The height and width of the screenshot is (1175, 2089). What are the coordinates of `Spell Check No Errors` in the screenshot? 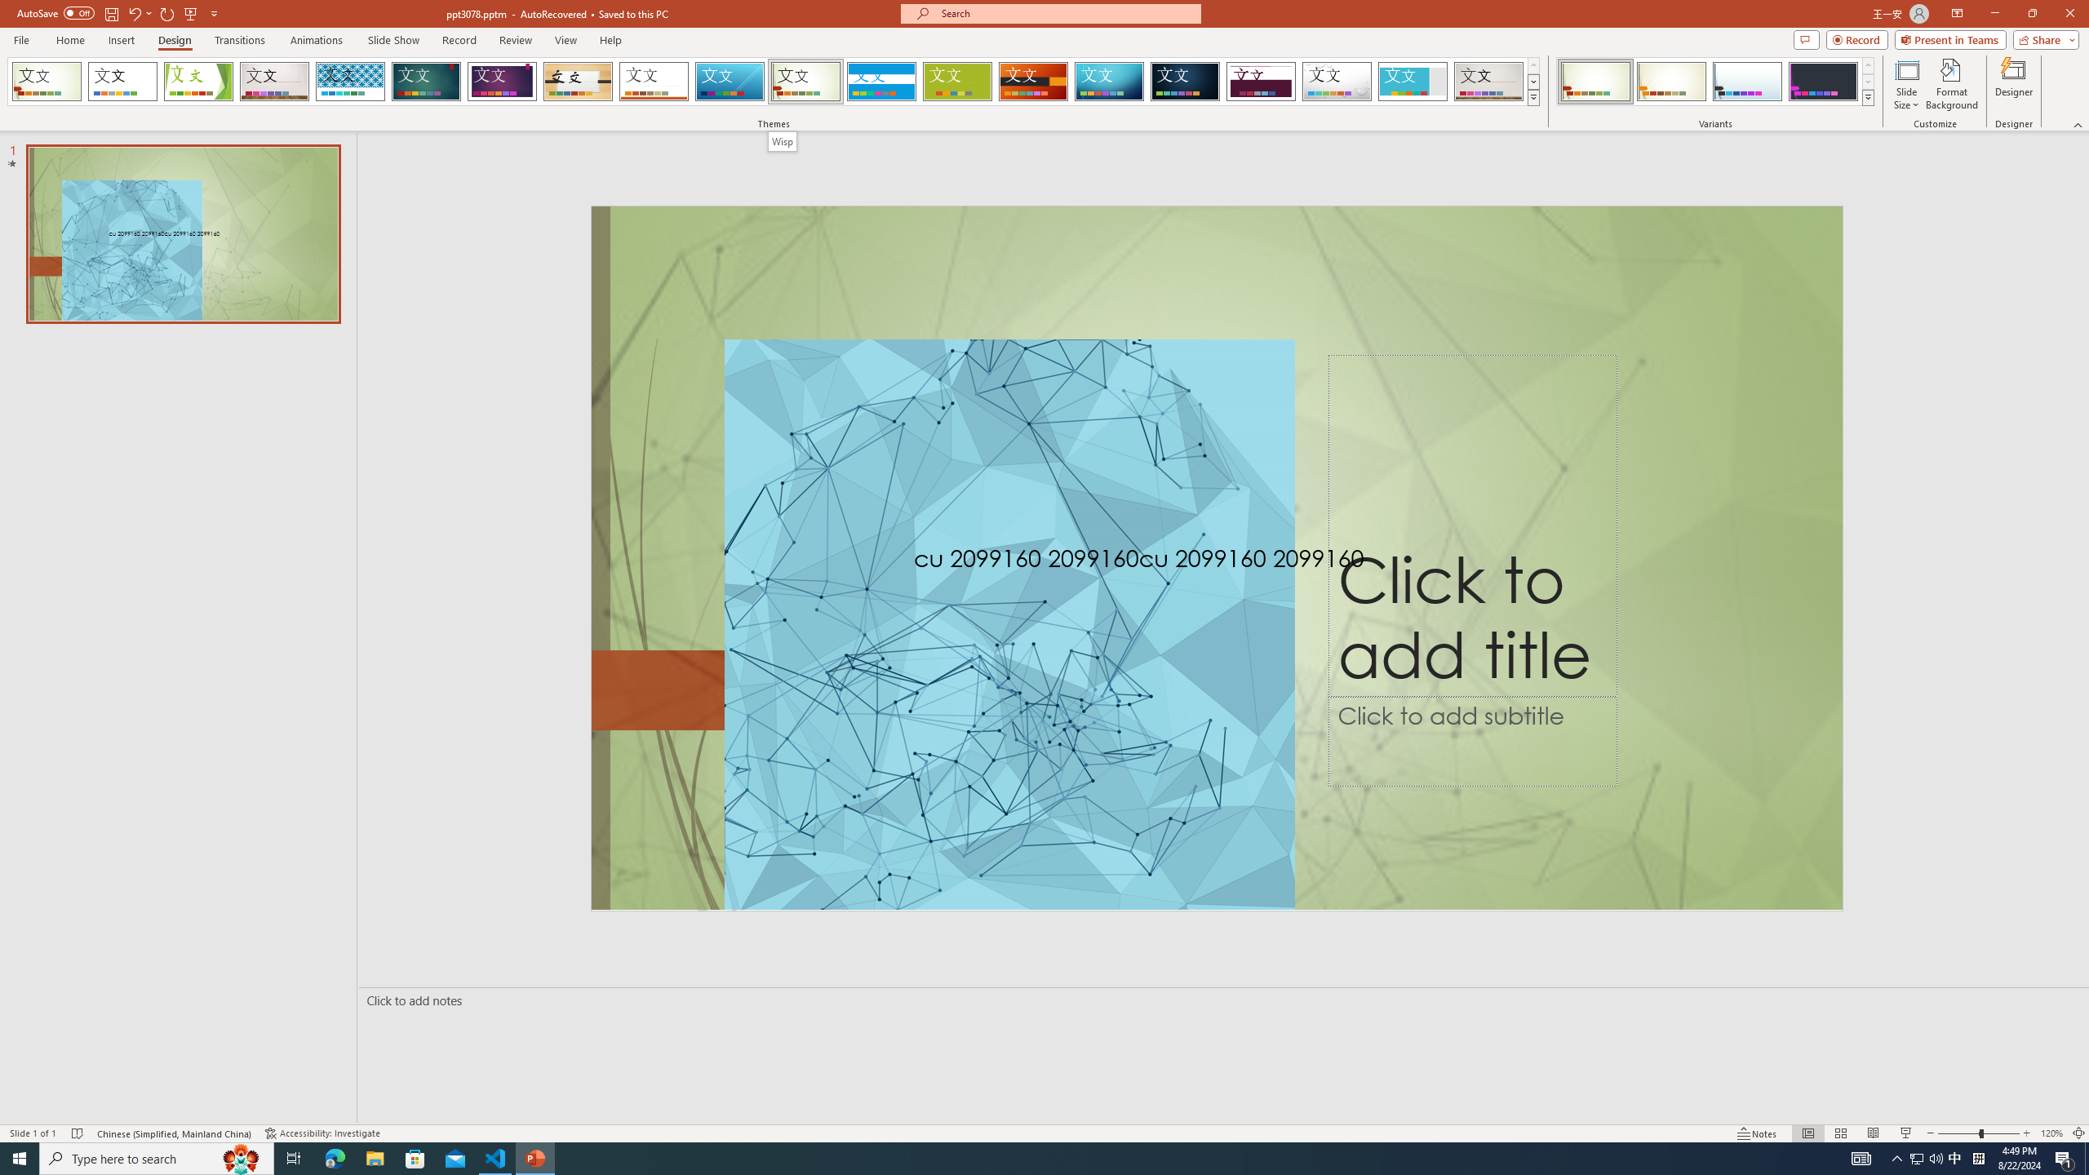 It's located at (78, 1133).